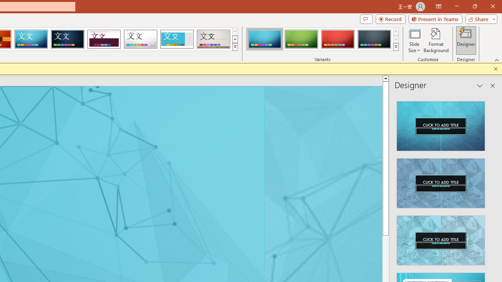 This screenshot has width=502, height=282. What do you see at coordinates (436, 40) in the screenshot?
I see `Format Background` at bounding box center [436, 40].